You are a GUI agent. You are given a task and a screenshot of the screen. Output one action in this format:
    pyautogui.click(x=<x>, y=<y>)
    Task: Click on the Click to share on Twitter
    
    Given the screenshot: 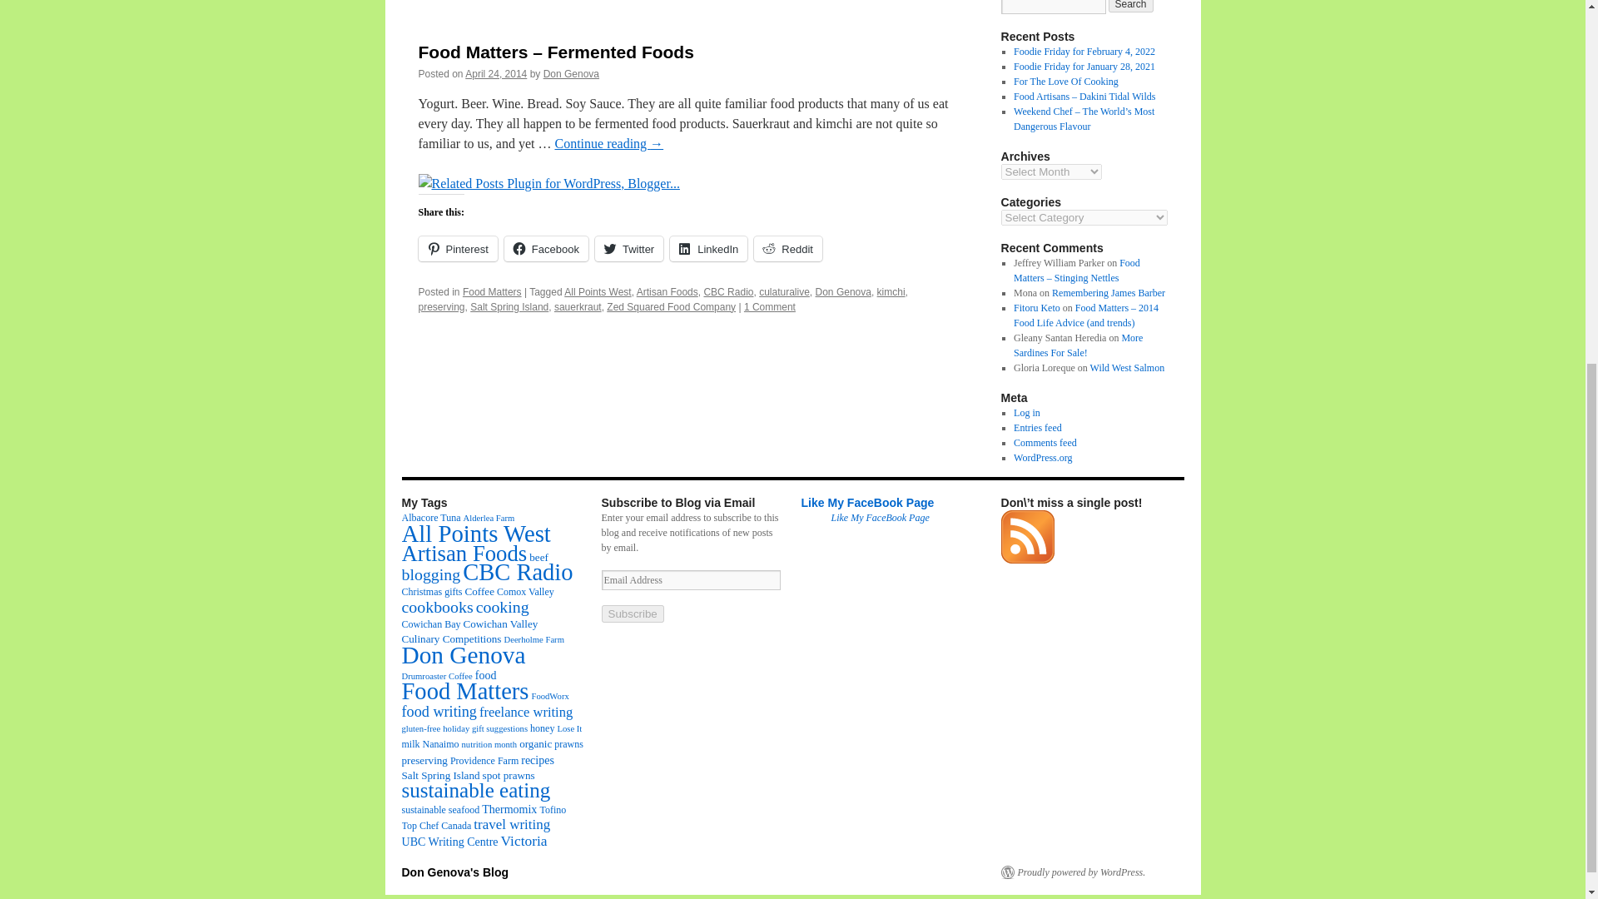 What is the action you would take?
    pyautogui.click(x=628, y=249)
    